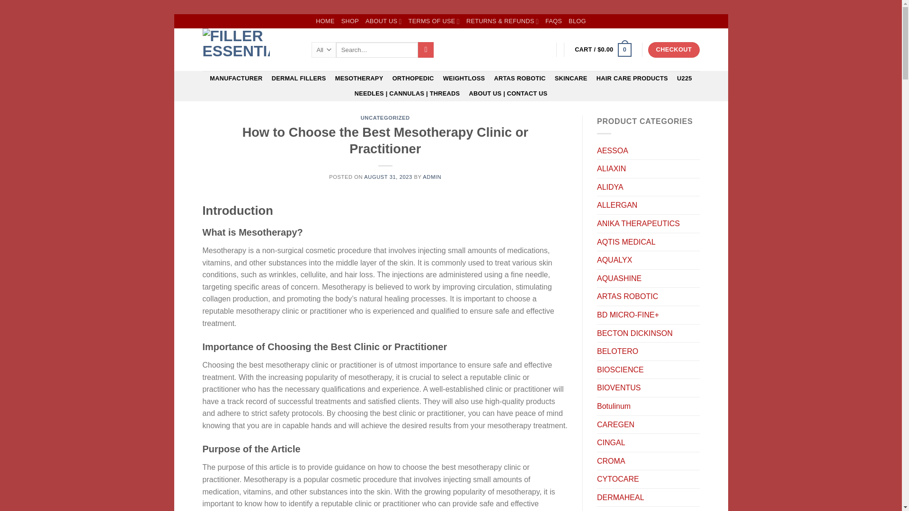 The width and height of the screenshot is (909, 511). I want to click on MESOTHERAPY, so click(359, 79).